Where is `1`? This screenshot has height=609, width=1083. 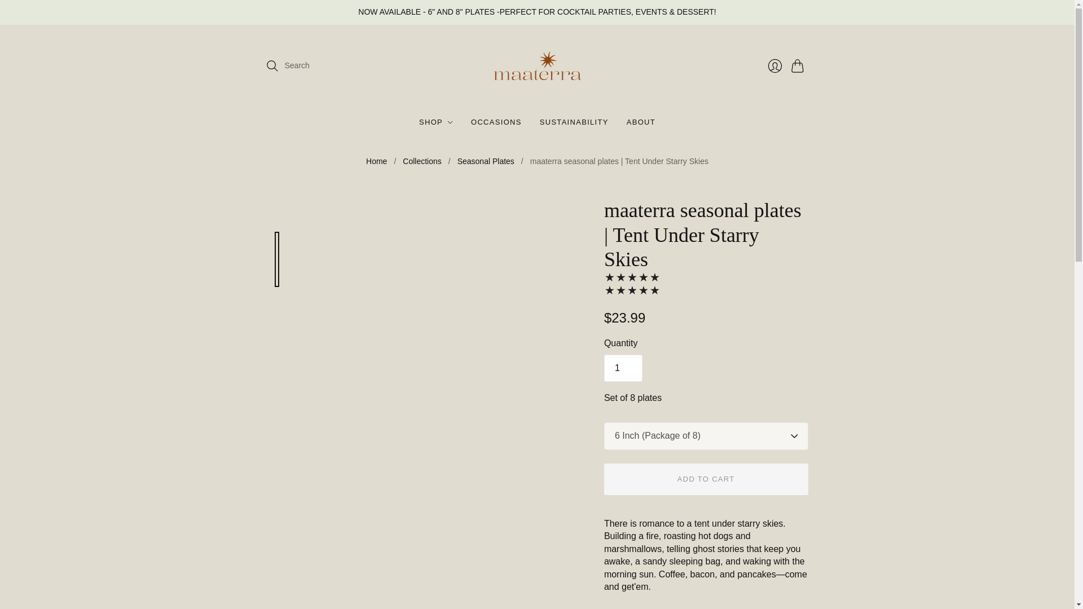 1 is located at coordinates (623, 368).